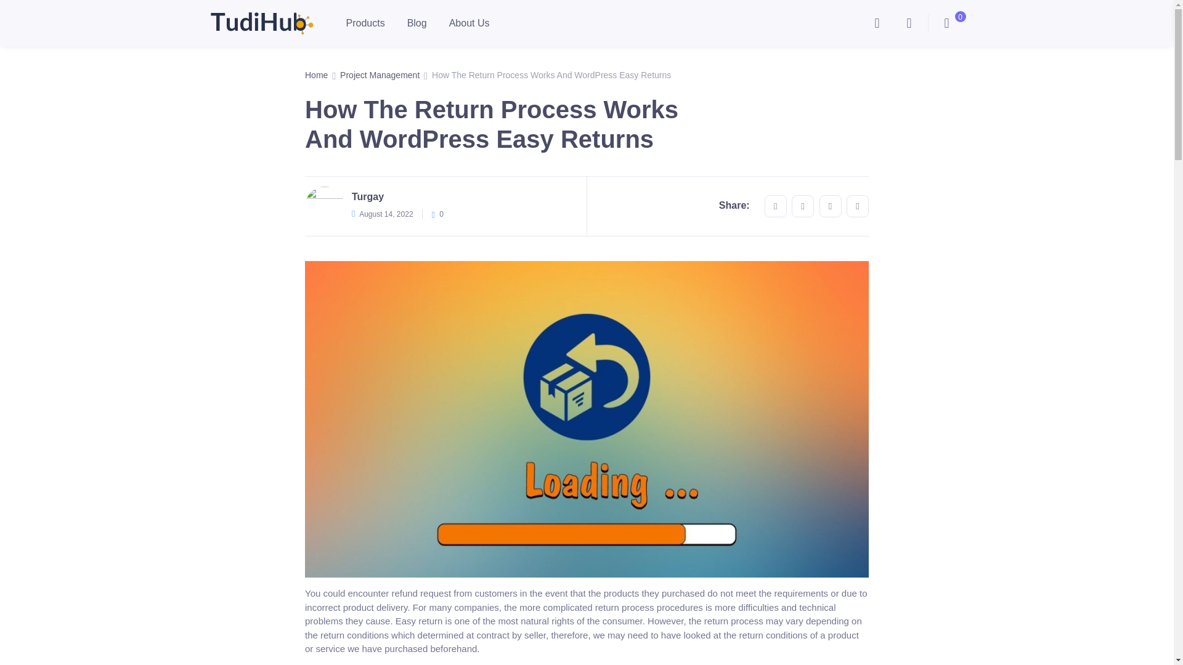 The width and height of the screenshot is (1183, 665). Describe the element at coordinates (380, 78) in the screenshot. I see `Project Management` at that location.